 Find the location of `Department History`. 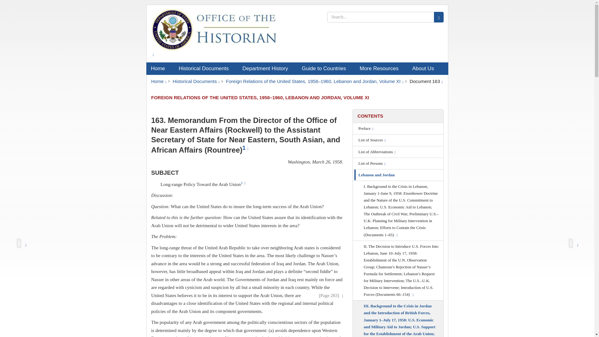

Department History is located at coordinates (267, 68).